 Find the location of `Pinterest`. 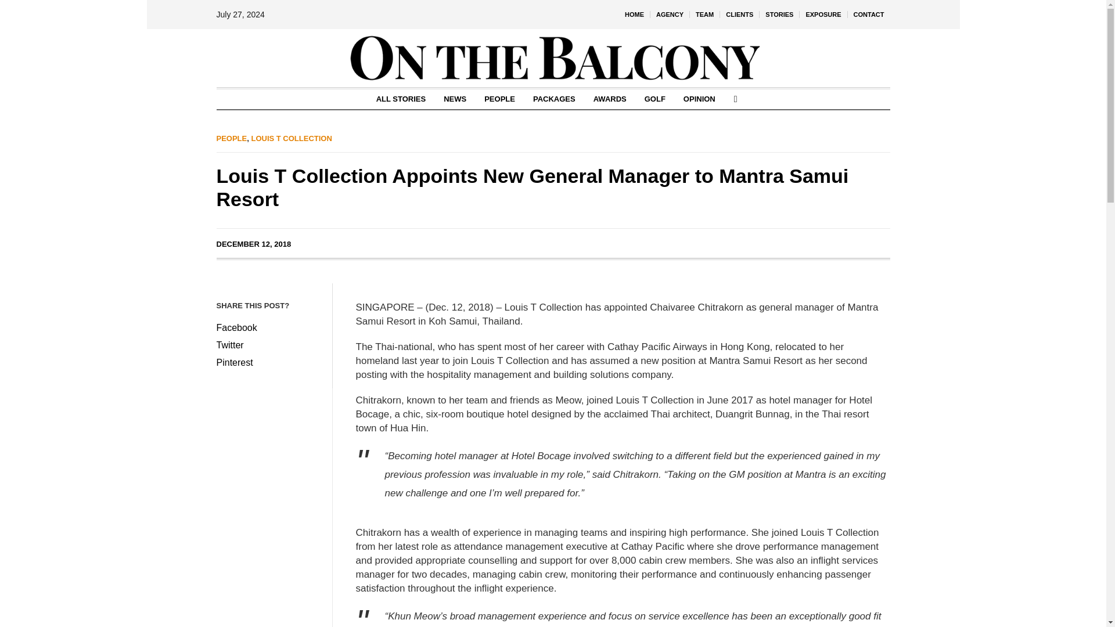

Pinterest is located at coordinates (268, 363).